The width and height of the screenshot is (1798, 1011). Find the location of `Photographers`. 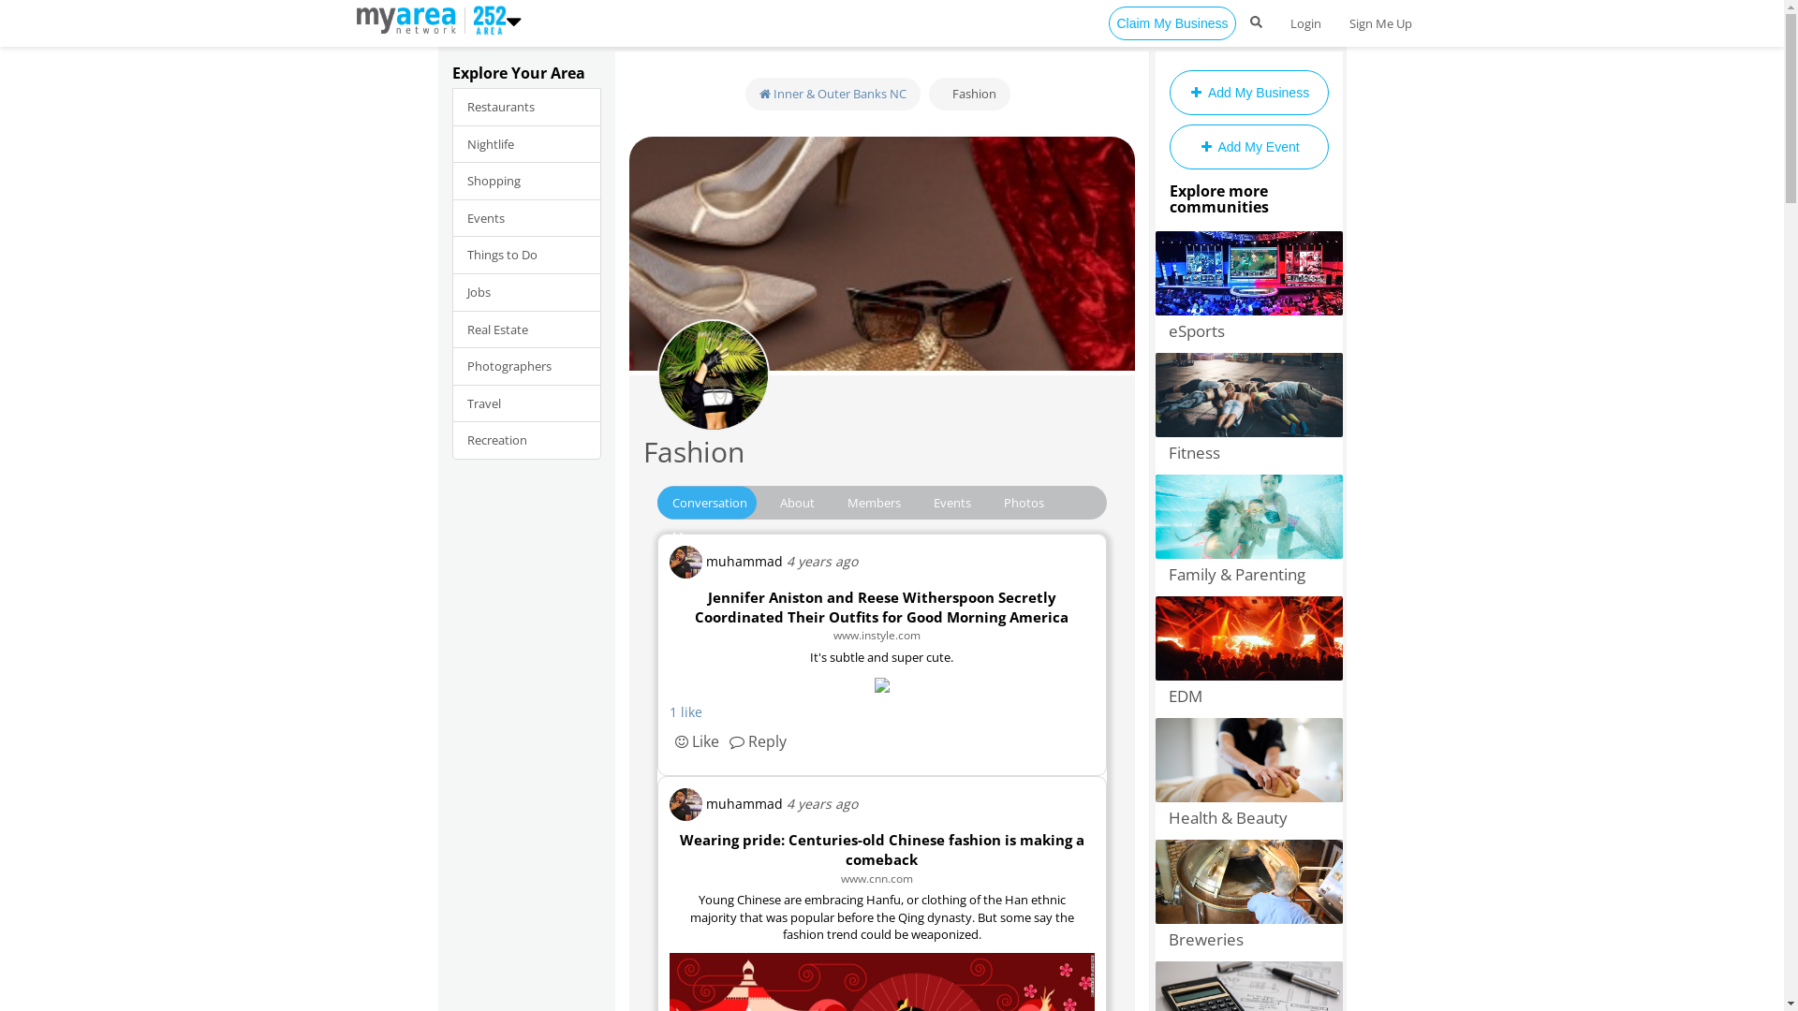

Photographers is located at coordinates (526, 367).